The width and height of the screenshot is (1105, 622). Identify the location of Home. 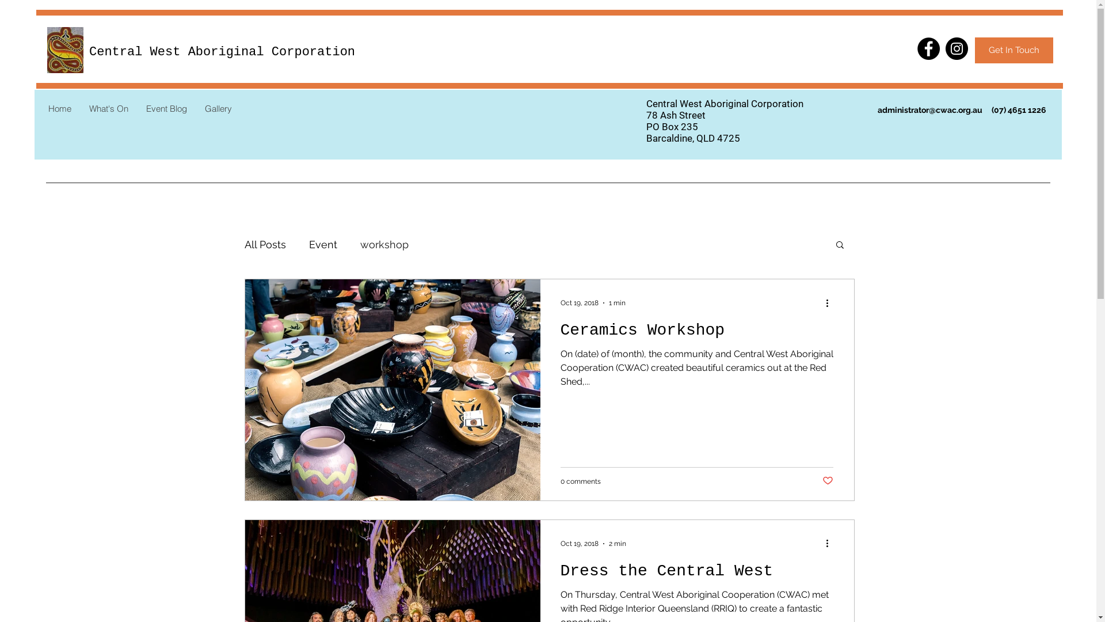
(60, 109).